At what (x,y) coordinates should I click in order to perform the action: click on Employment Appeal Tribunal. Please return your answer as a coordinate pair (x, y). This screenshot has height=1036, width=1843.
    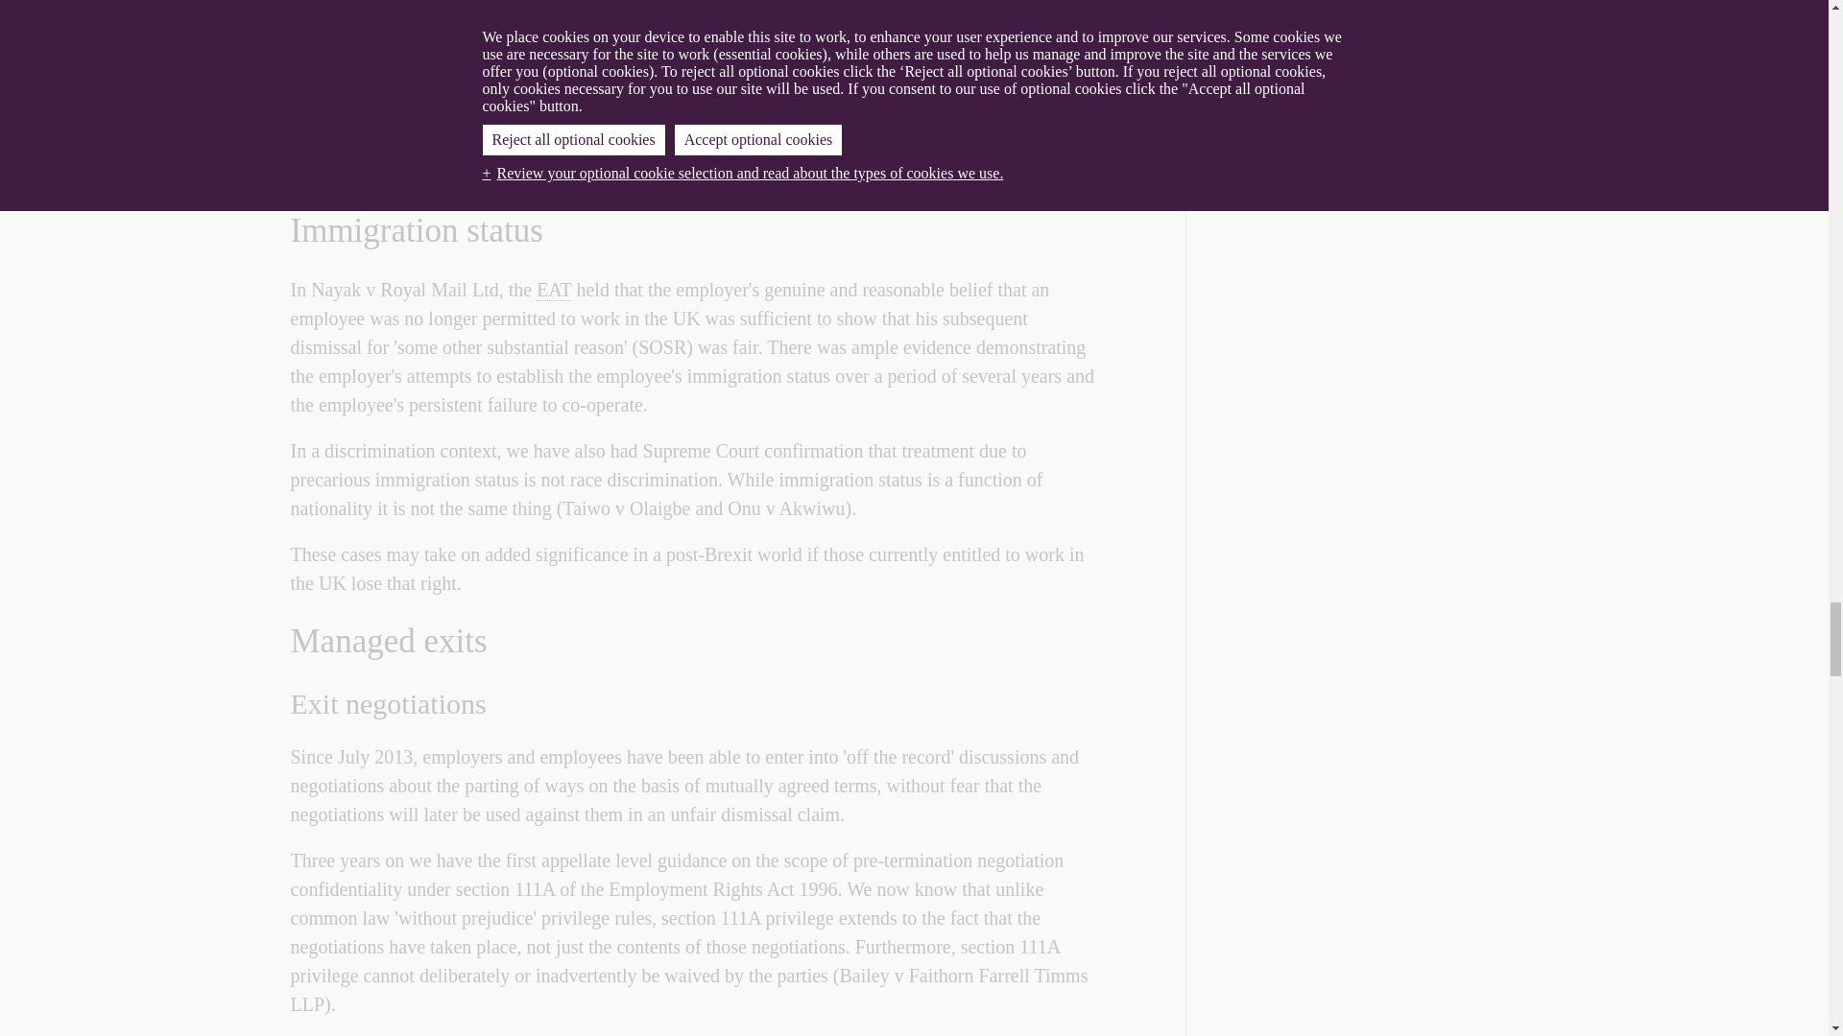
    Looking at the image, I should click on (553, 290).